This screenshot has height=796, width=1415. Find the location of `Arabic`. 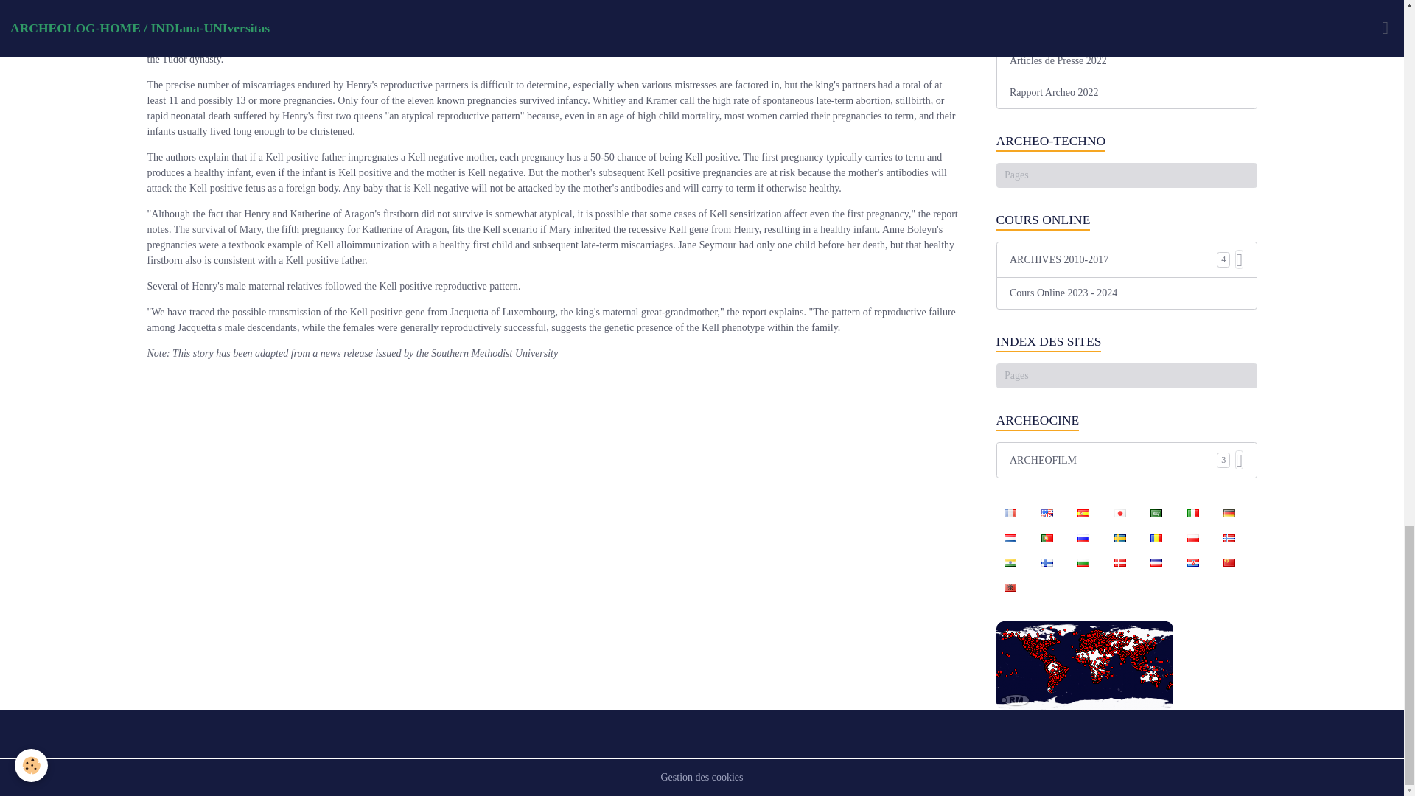

Arabic is located at coordinates (1156, 513).